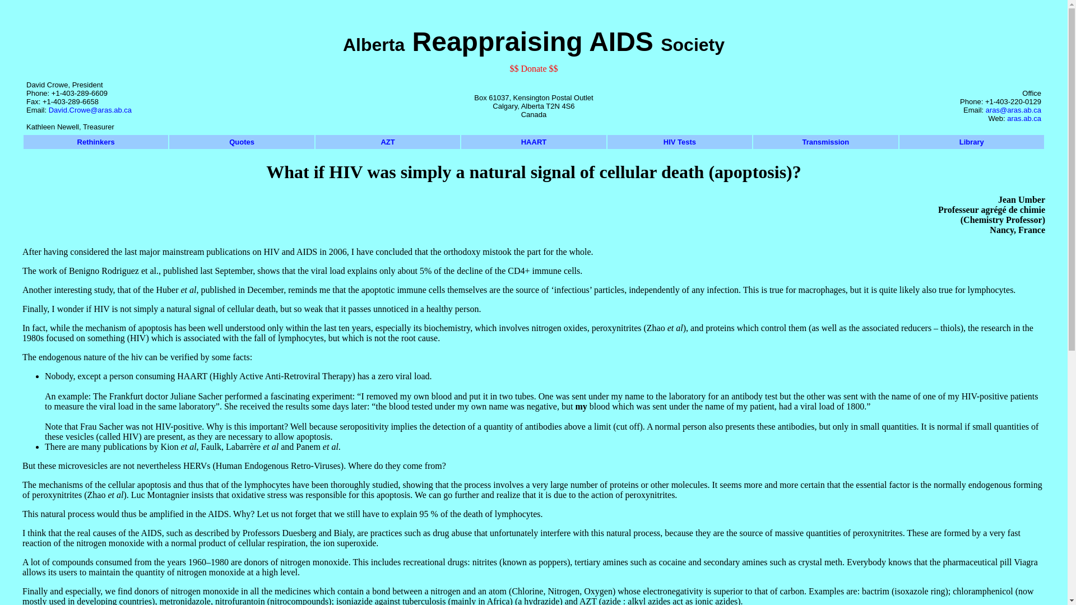 Image resolution: width=1076 pixels, height=605 pixels. Describe the element at coordinates (96, 142) in the screenshot. I see `Rethinkers` at that location.